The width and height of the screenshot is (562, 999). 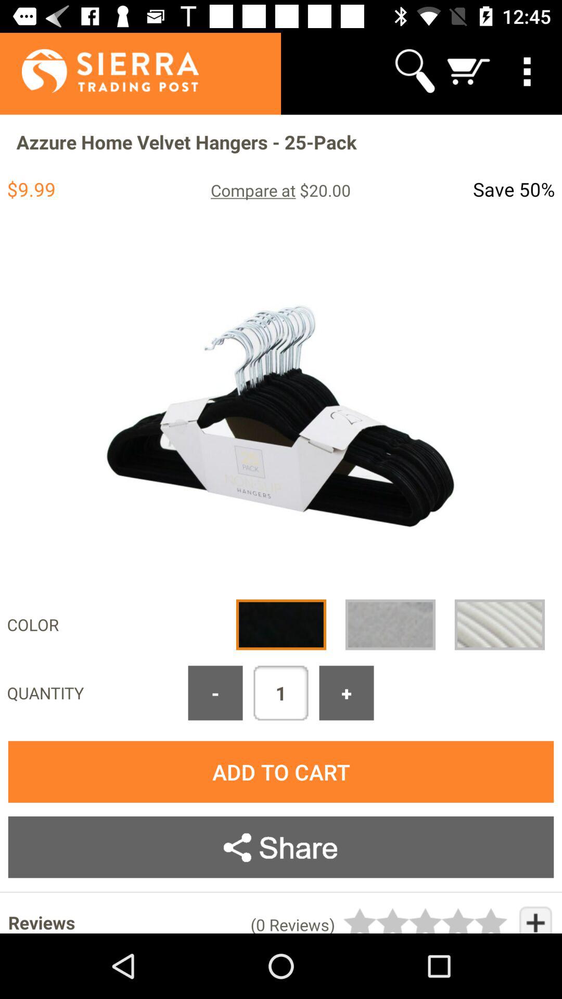 What do you see at coordinates (281, 847) in the screenshot?
I see `share option` at bounding box center [281, 847].